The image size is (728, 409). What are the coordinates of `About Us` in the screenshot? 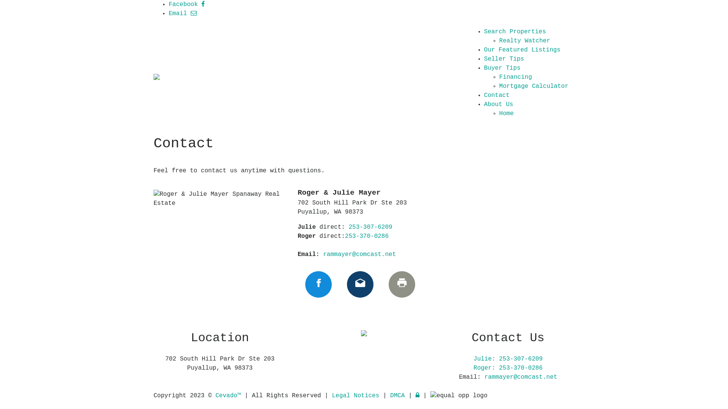 It's located at (499, 105).